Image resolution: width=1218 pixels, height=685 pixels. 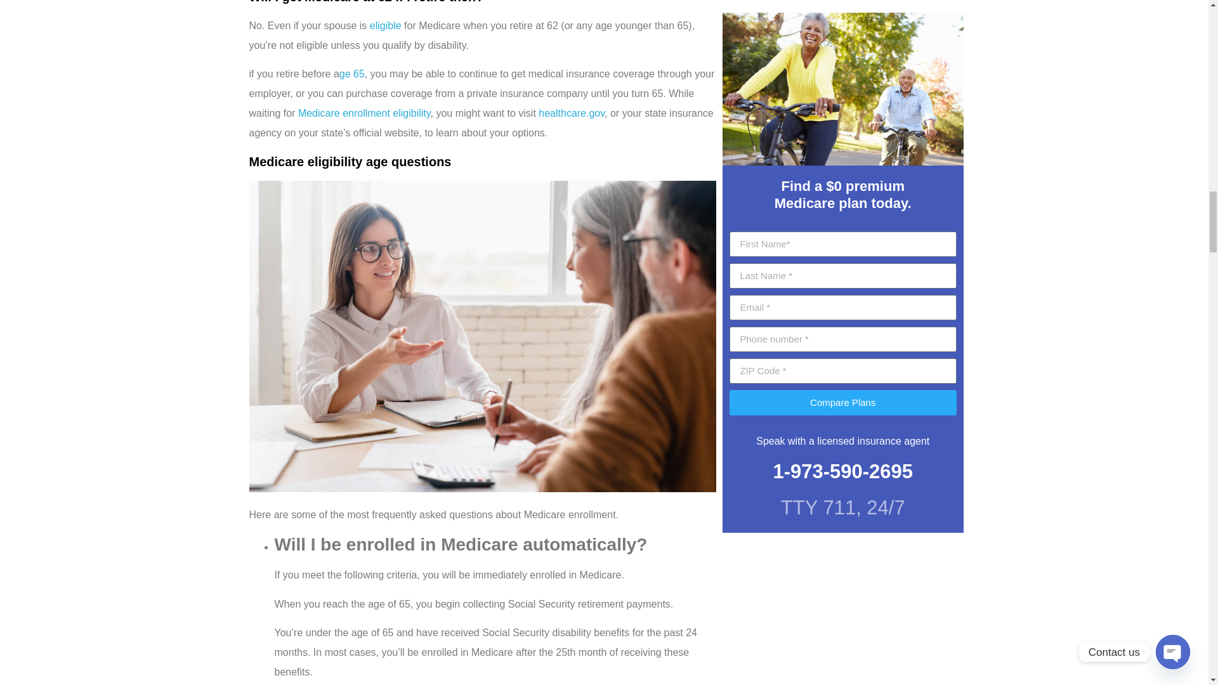 I want to click on eligible, so click(x=386, y=25).